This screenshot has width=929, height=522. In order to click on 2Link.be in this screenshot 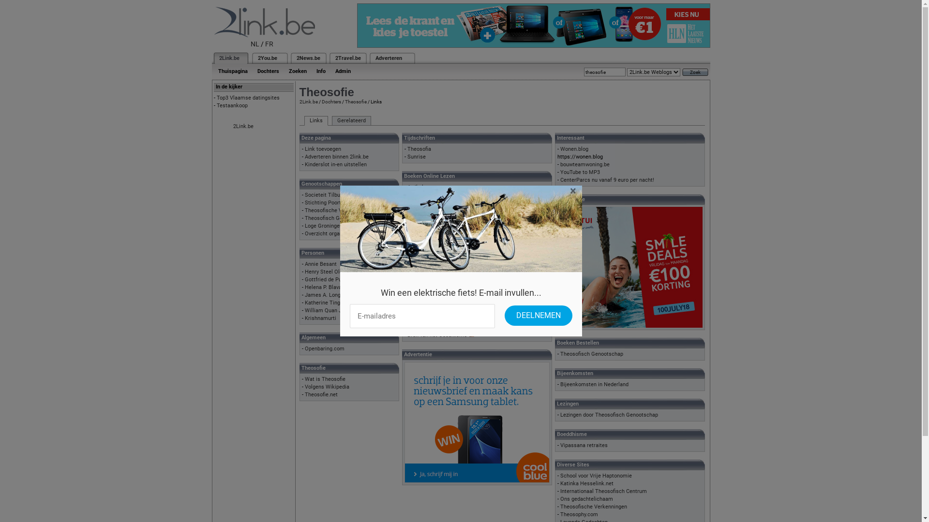, I will do `click(308, 101)`.